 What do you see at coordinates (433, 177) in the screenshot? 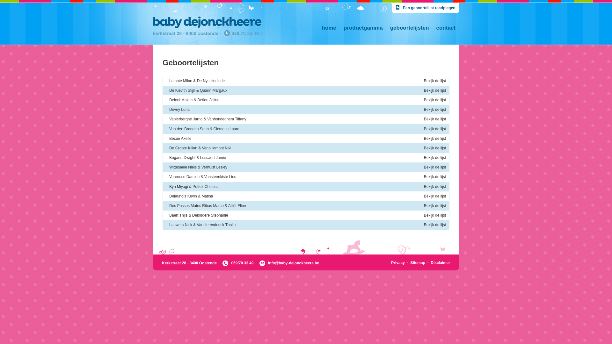
I see `Bekijk de lijst` at bounding box center [433, 177].